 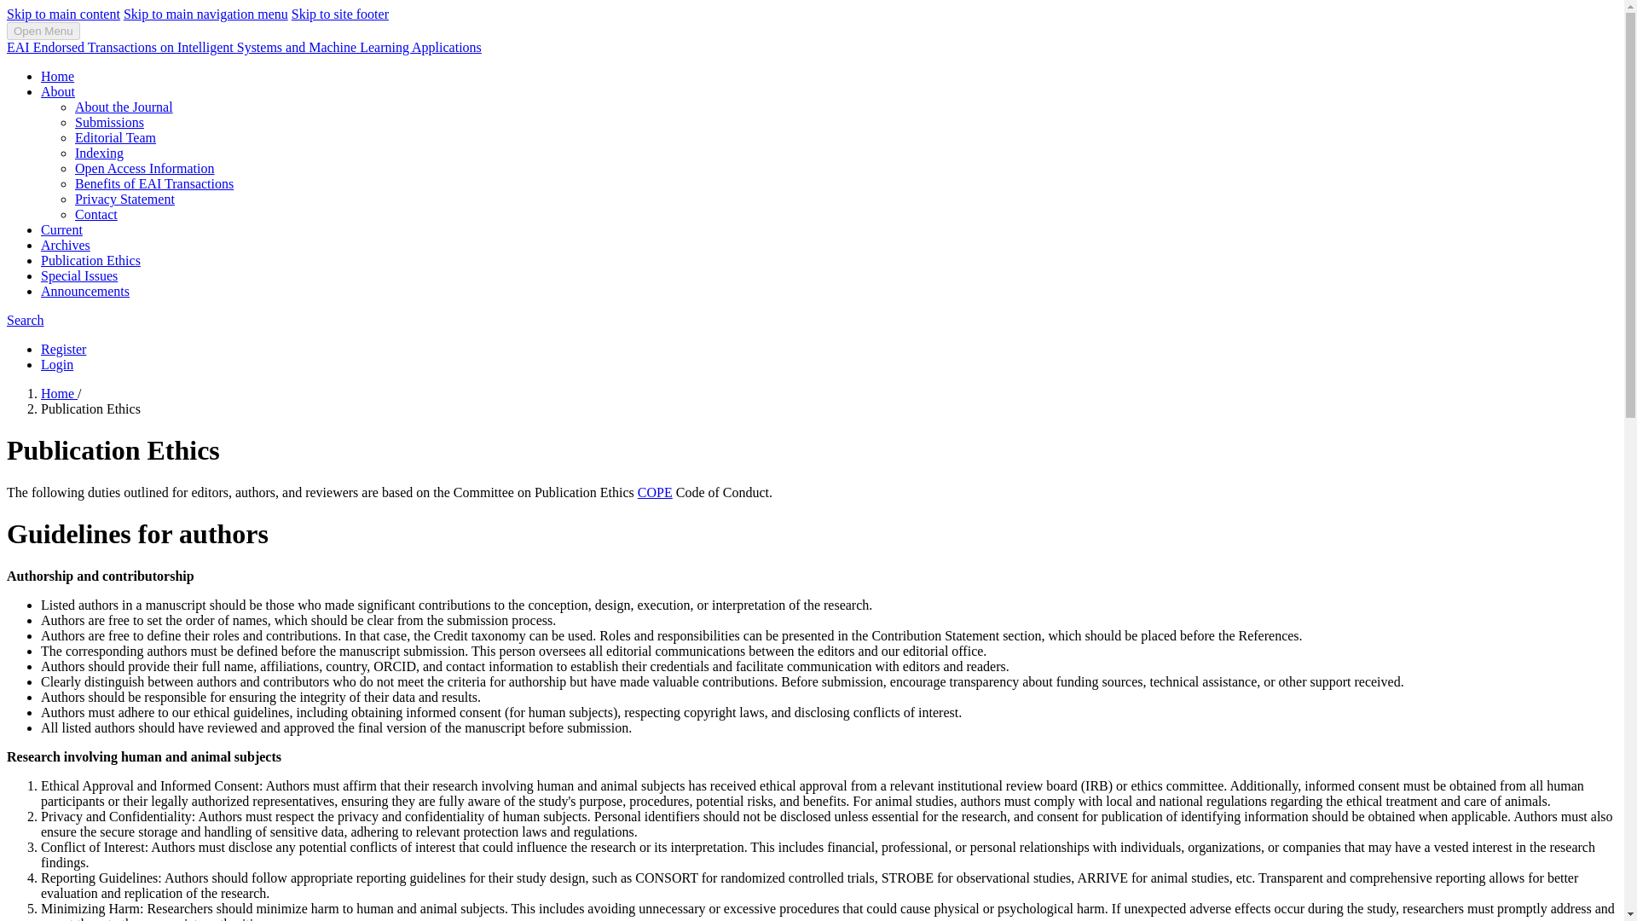 I want to click on Archives, so click(x=65, y=244).